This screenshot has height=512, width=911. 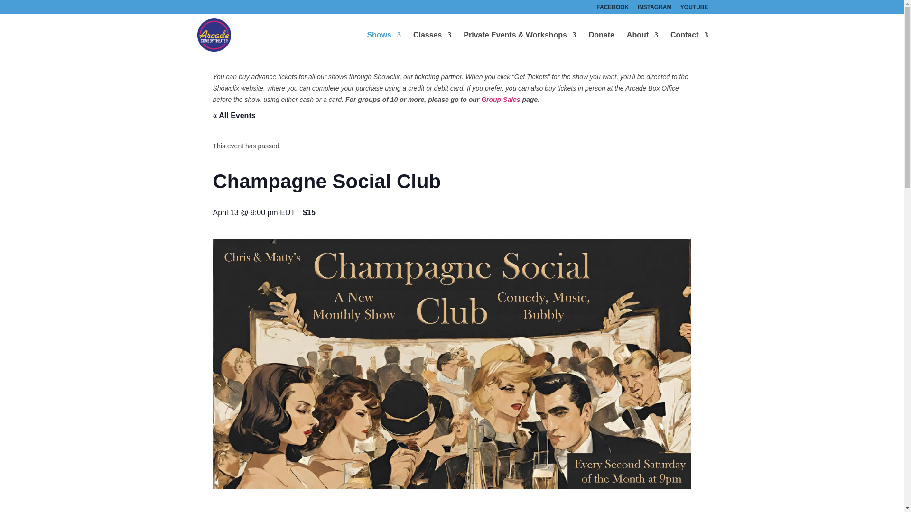 What do you see at coordinates (500, 100) in the screenshot?
I see `Group Sales` at bounding box center [500, 100].